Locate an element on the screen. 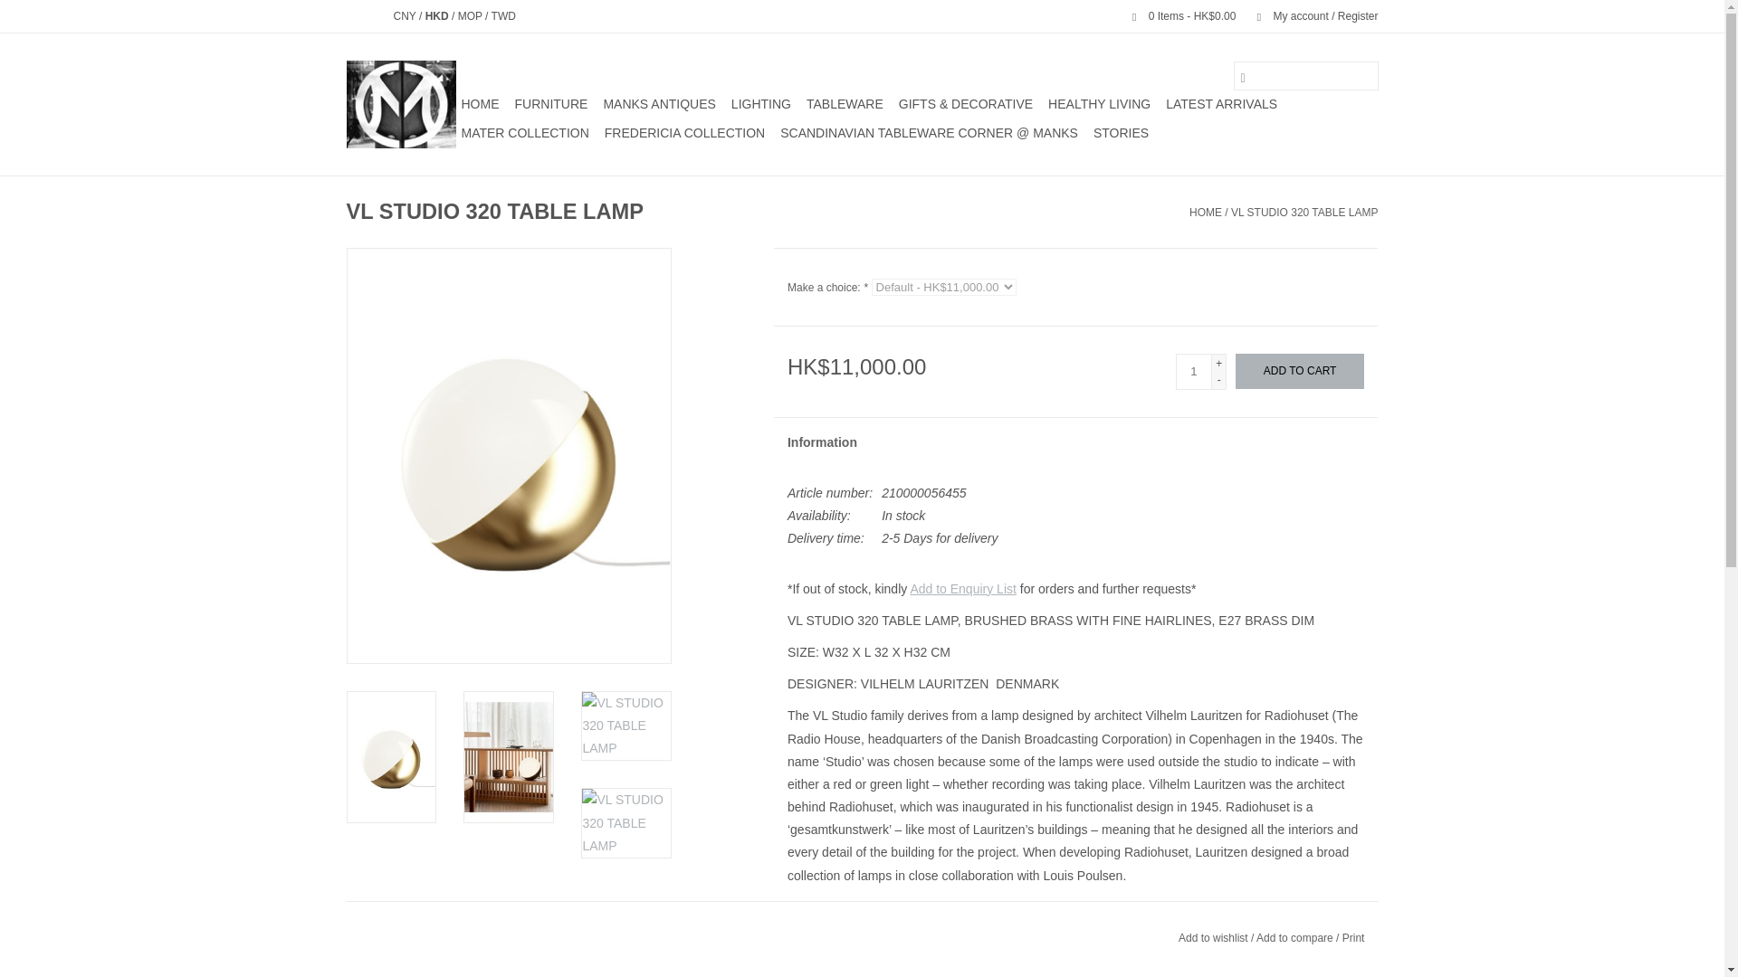 This screenshot has height=977, width=1738. LIGHTING is located at coordinates (760, 103).